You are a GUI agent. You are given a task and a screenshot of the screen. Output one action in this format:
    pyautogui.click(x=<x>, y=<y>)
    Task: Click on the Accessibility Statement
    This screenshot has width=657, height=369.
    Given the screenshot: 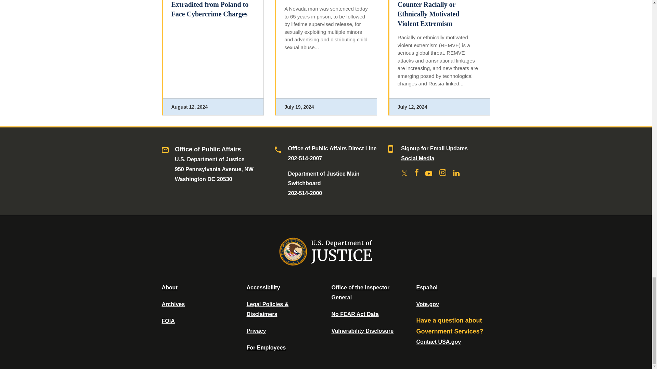 What is the action you would take?
    pyautogui.click(x=263, y=287)
    